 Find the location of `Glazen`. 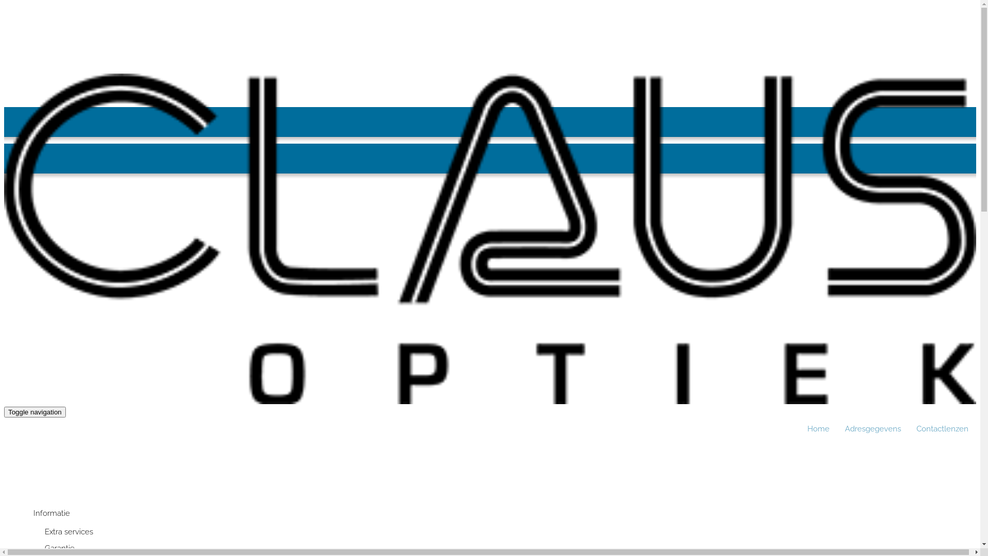

Glazen is located at coordinates (46, 497).